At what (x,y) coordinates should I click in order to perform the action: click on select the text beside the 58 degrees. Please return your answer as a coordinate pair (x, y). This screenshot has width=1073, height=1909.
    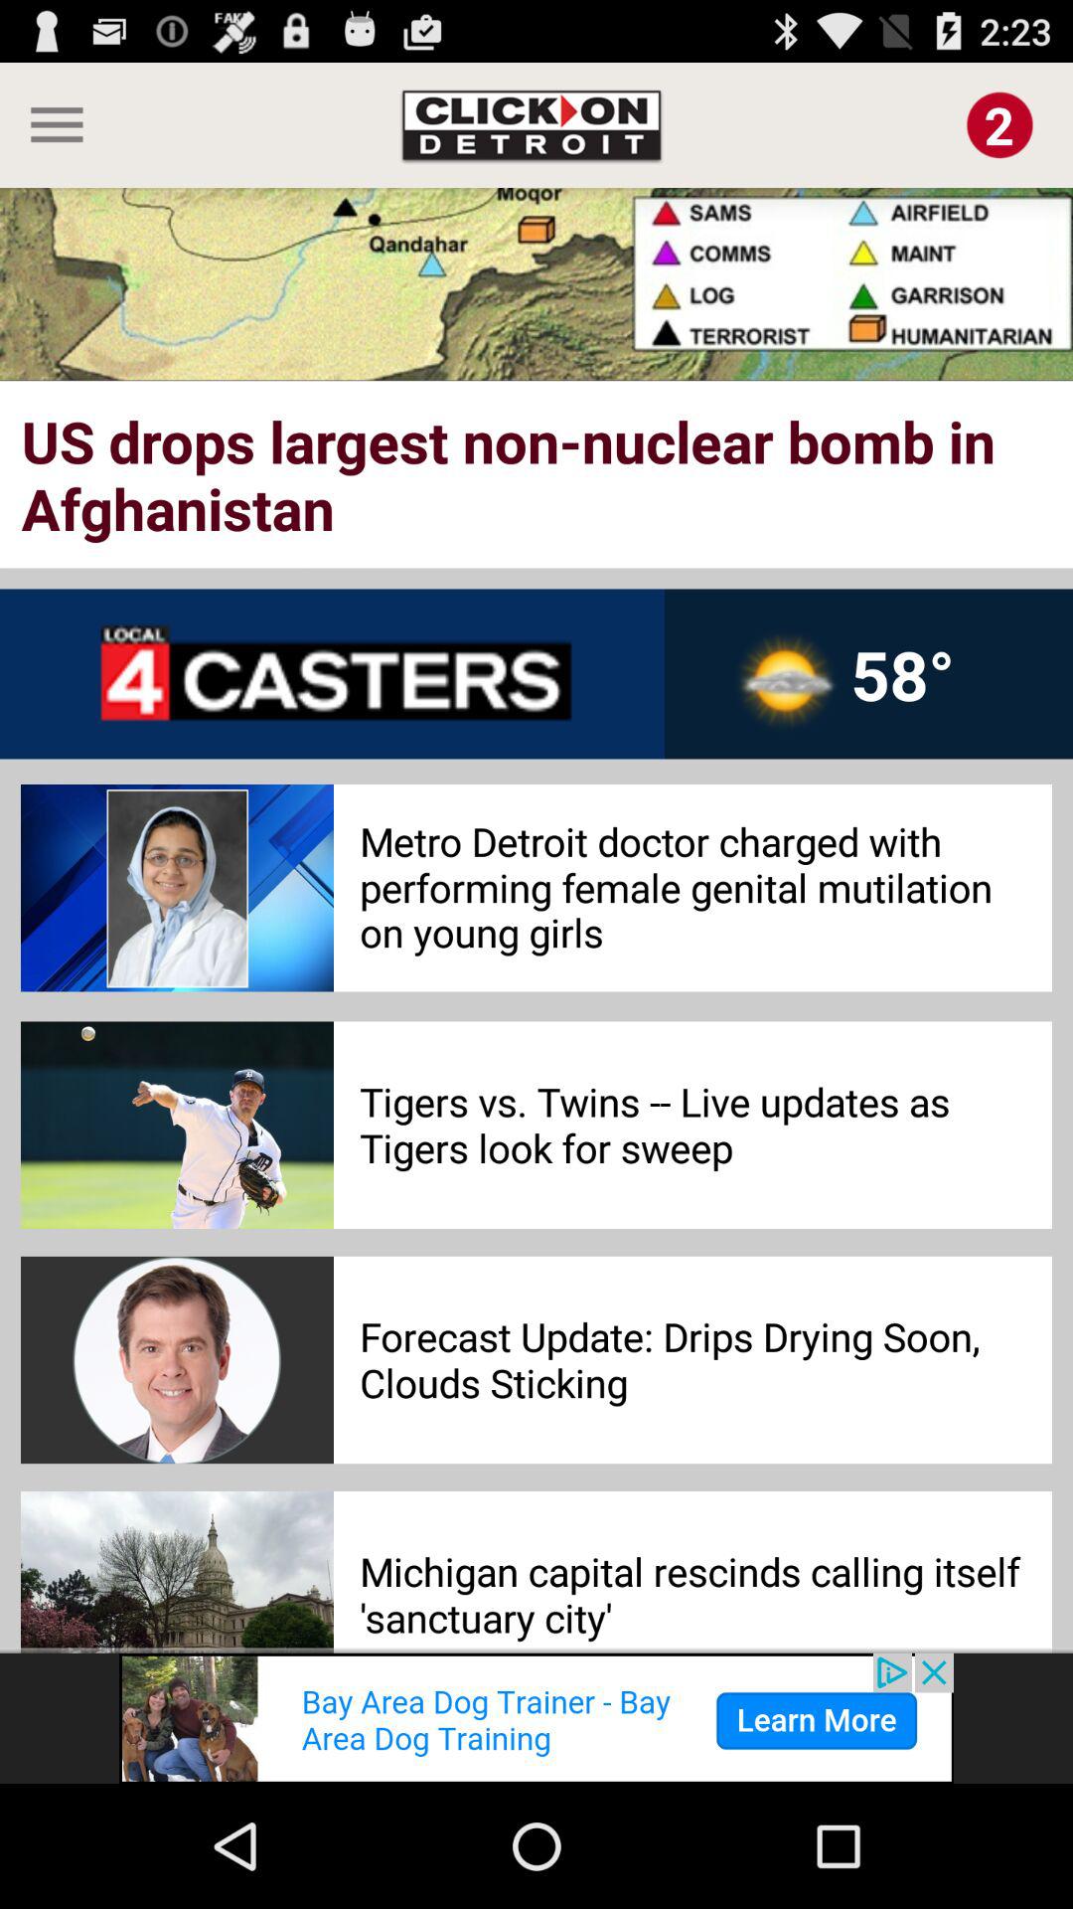
    Looking at the image, I should click on (332, 674).